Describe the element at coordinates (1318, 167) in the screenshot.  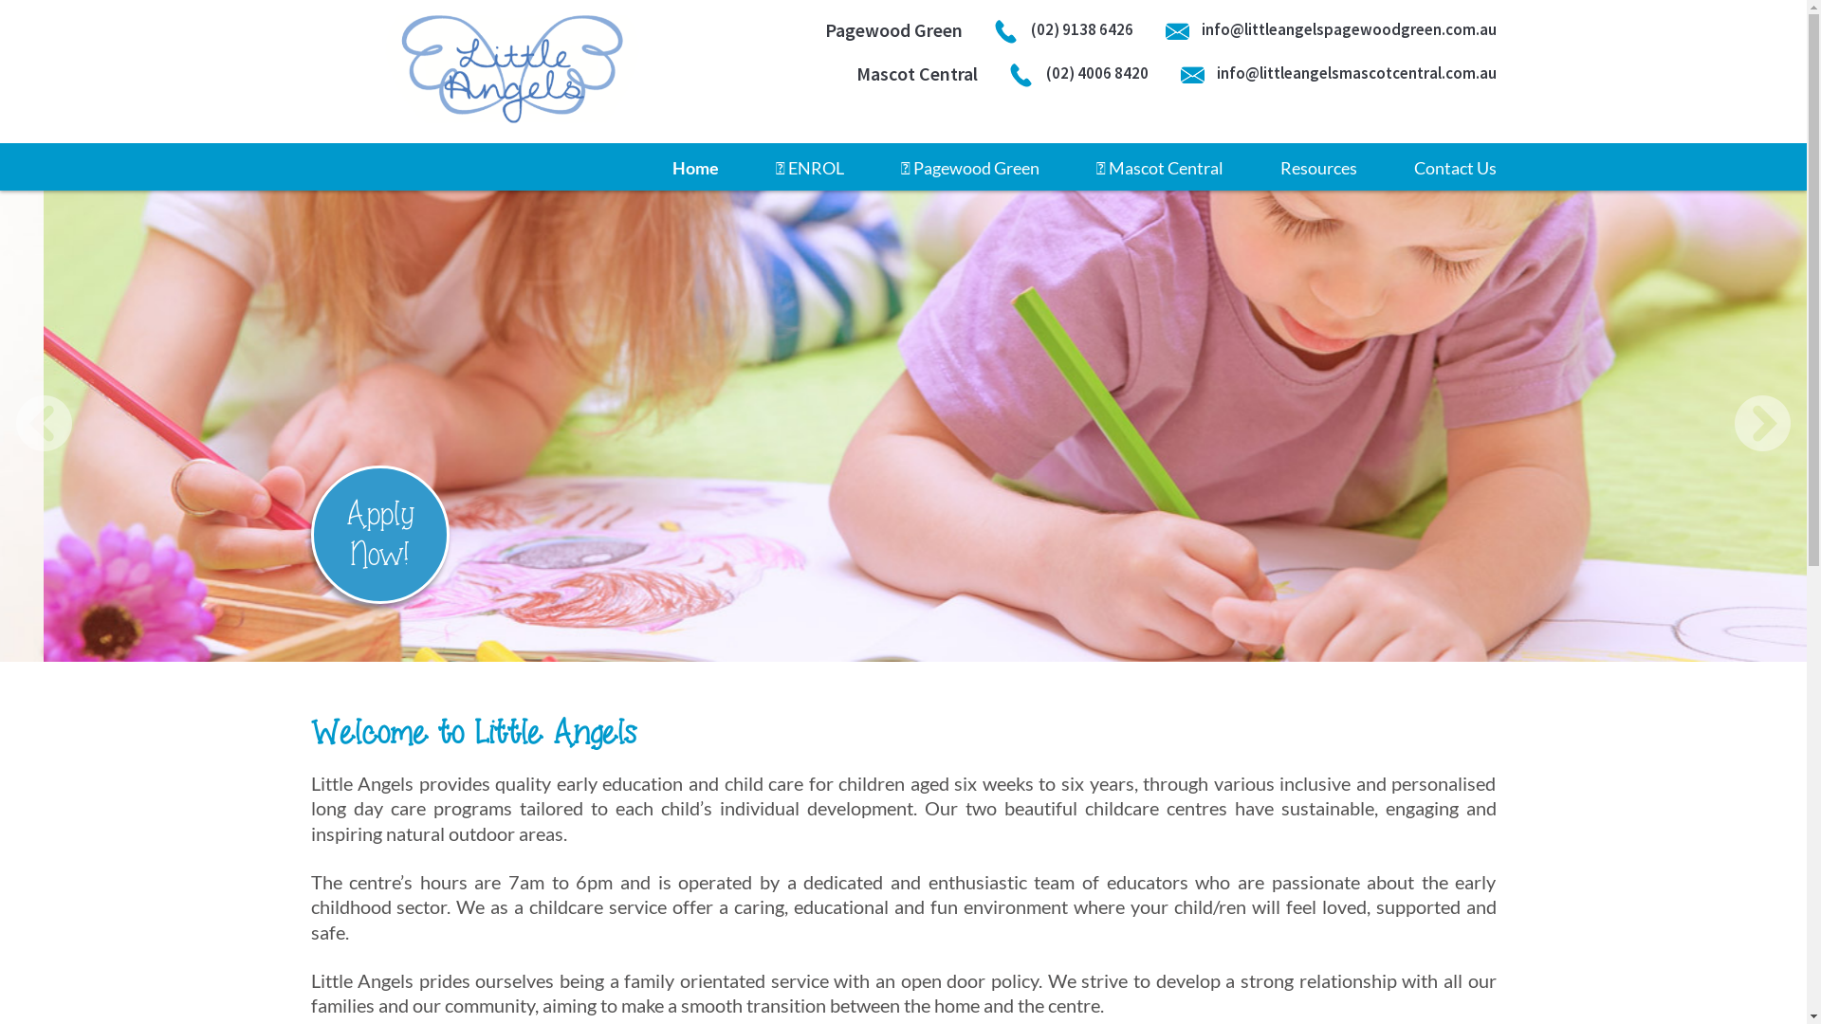
I see `Resources` at that location.